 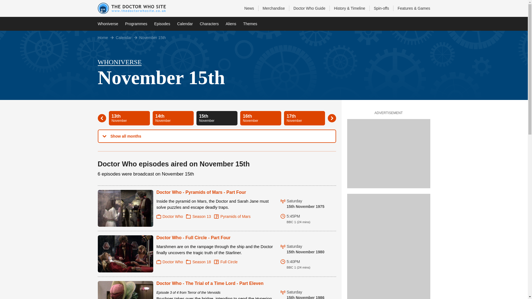 What do you see at coordinates (136, 24) in the screenshot?
I see `Calendar` at bounding box center [136, 24].